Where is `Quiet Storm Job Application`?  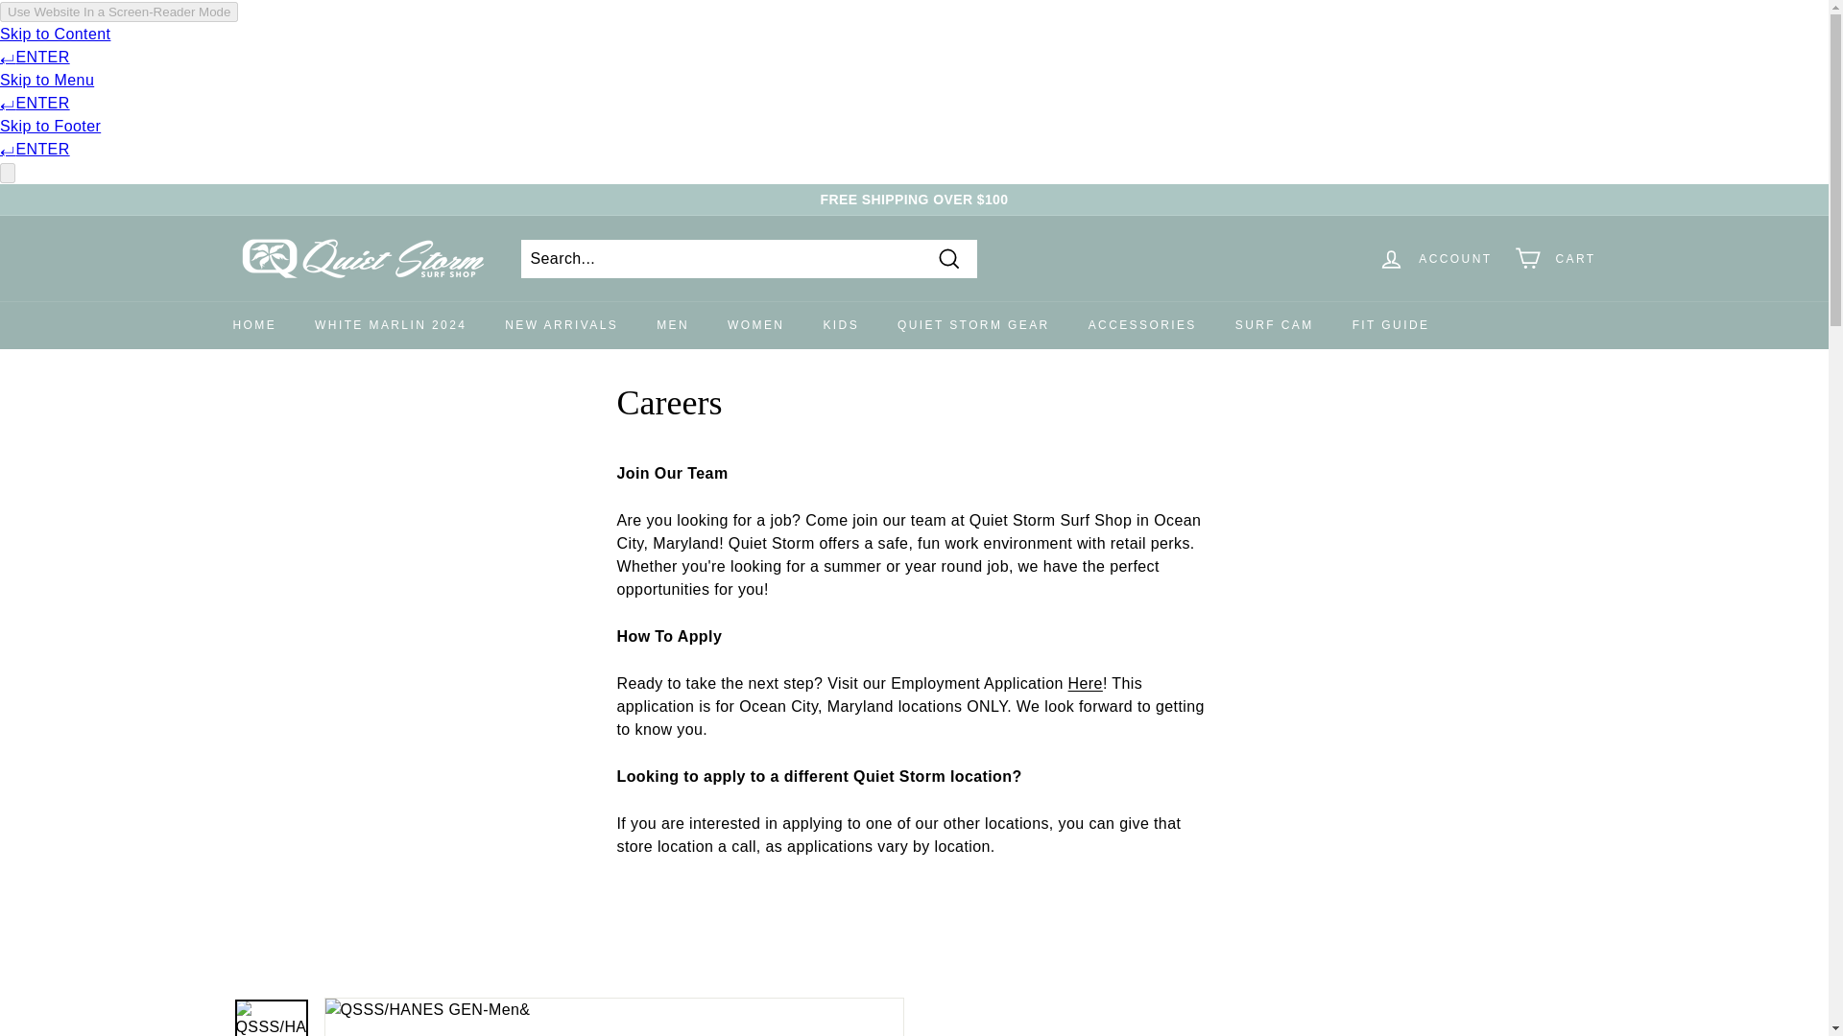 Quiet Storm Job Application is located at coordinates (1085, 683).